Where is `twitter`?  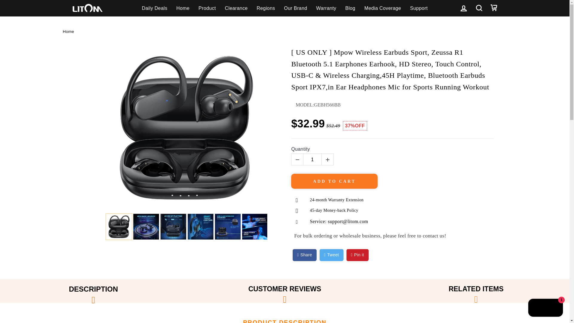
twitter is located at coordinates (331, 255).